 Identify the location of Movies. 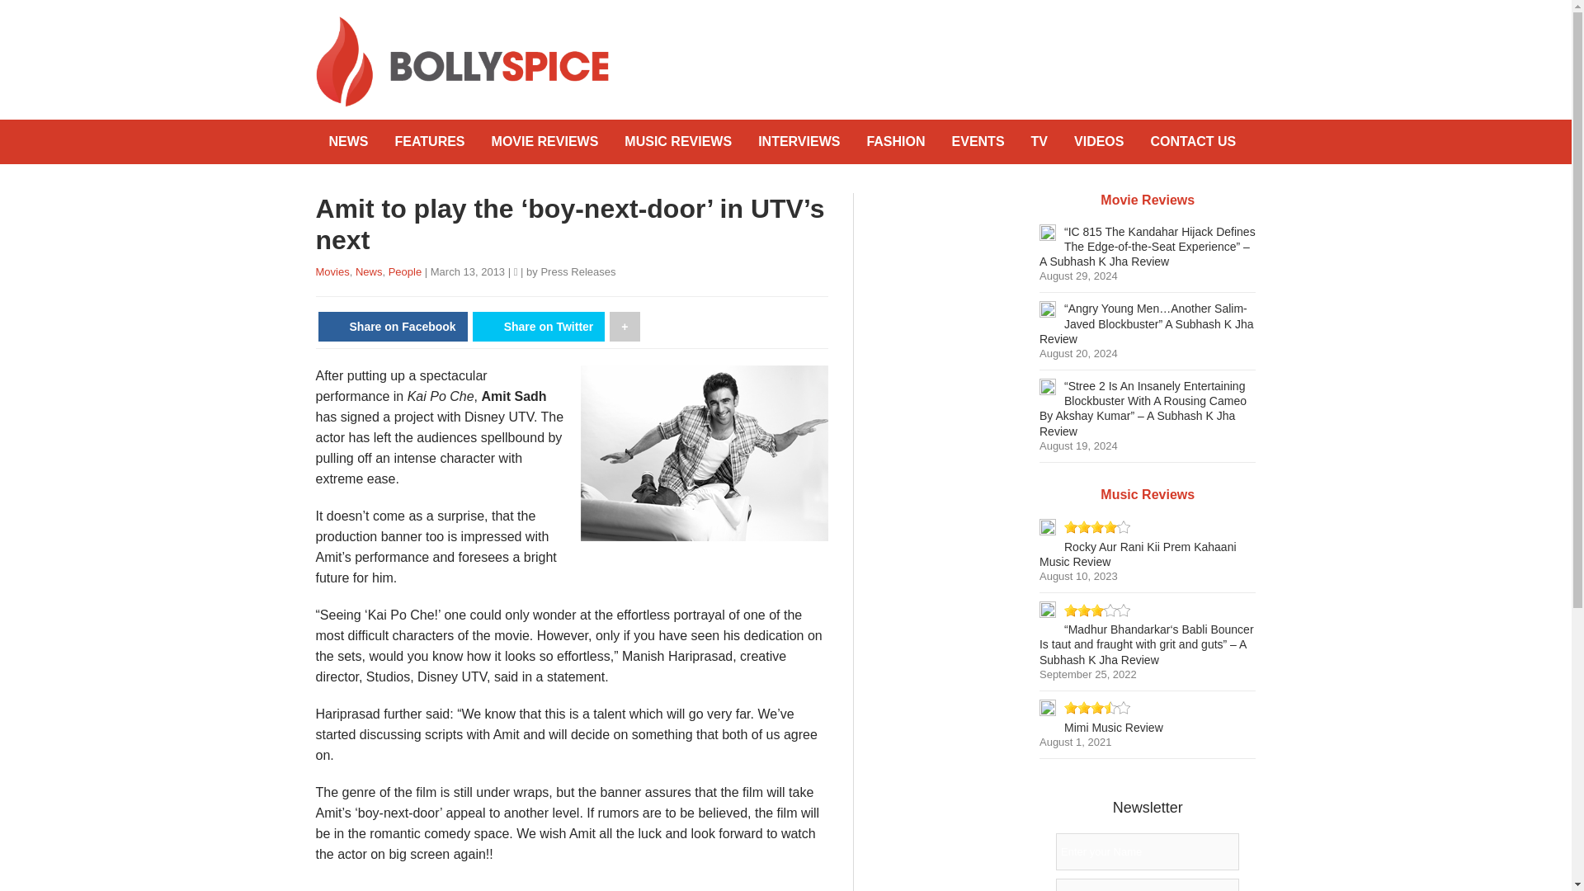
(332, 271).